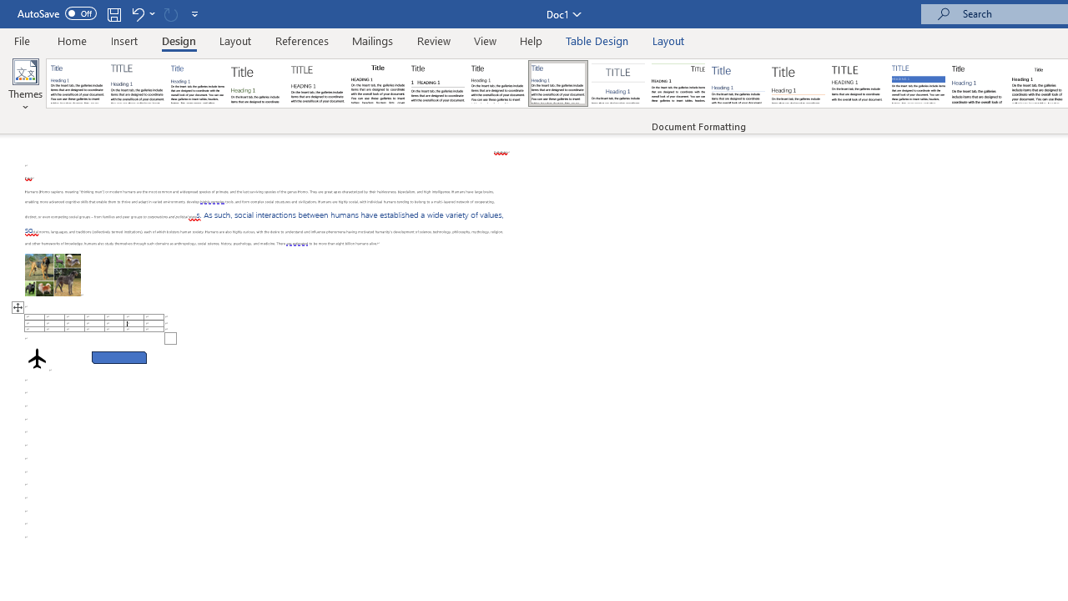 The width and height of the screenshot is (1068, 601). What do you see at coordinates (558, 83) in the screenshot?
I see `Casual` at bounding box center [558, 83].